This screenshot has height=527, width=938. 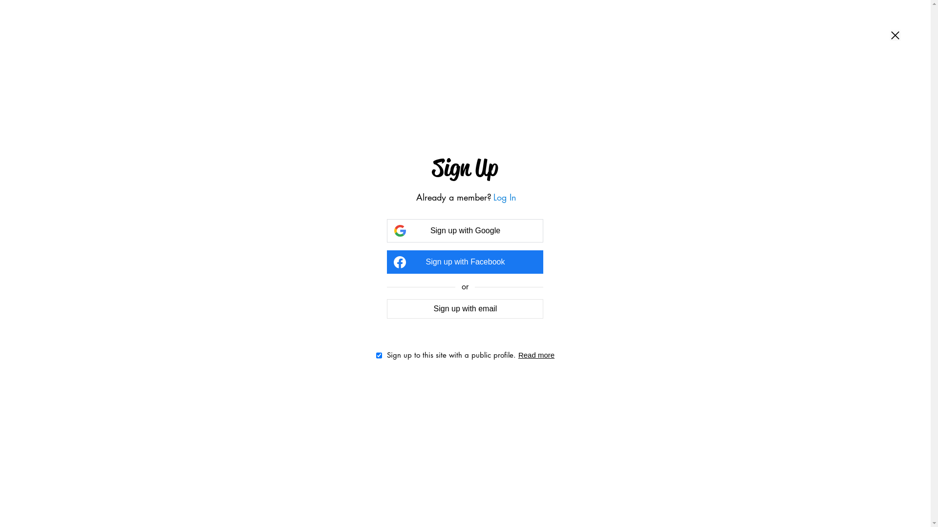 I want to click on Sign up with Google, so click(x=465, y=231).